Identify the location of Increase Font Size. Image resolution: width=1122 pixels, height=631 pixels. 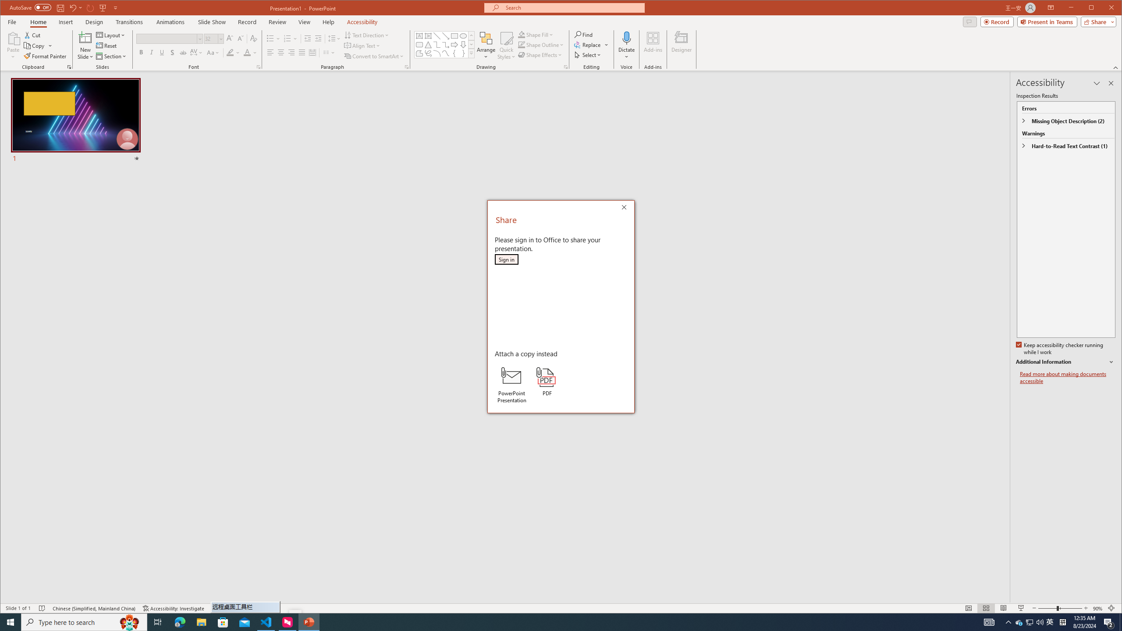
(230, 39).